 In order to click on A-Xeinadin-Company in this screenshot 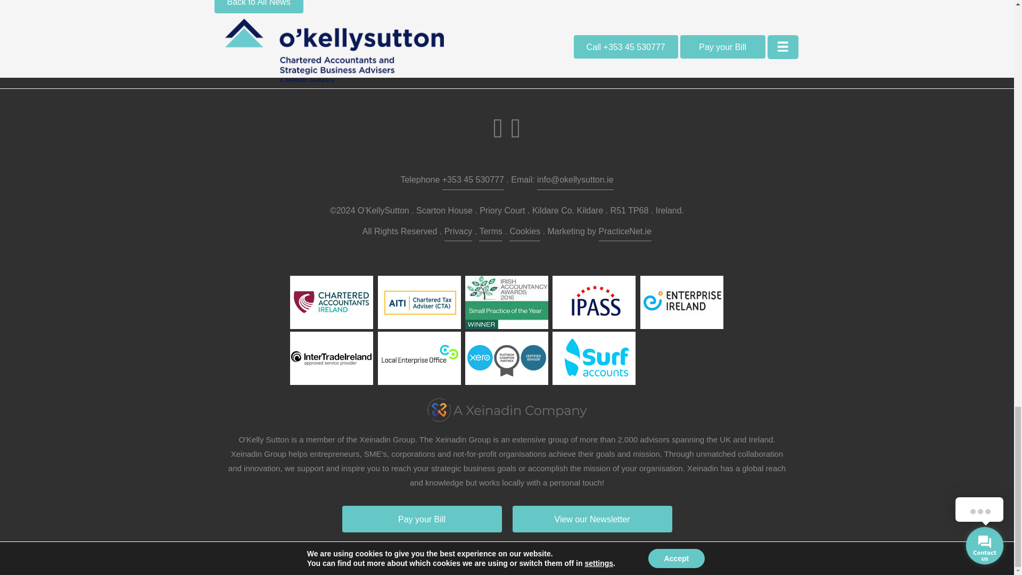, I will do `click(507, 410)`.